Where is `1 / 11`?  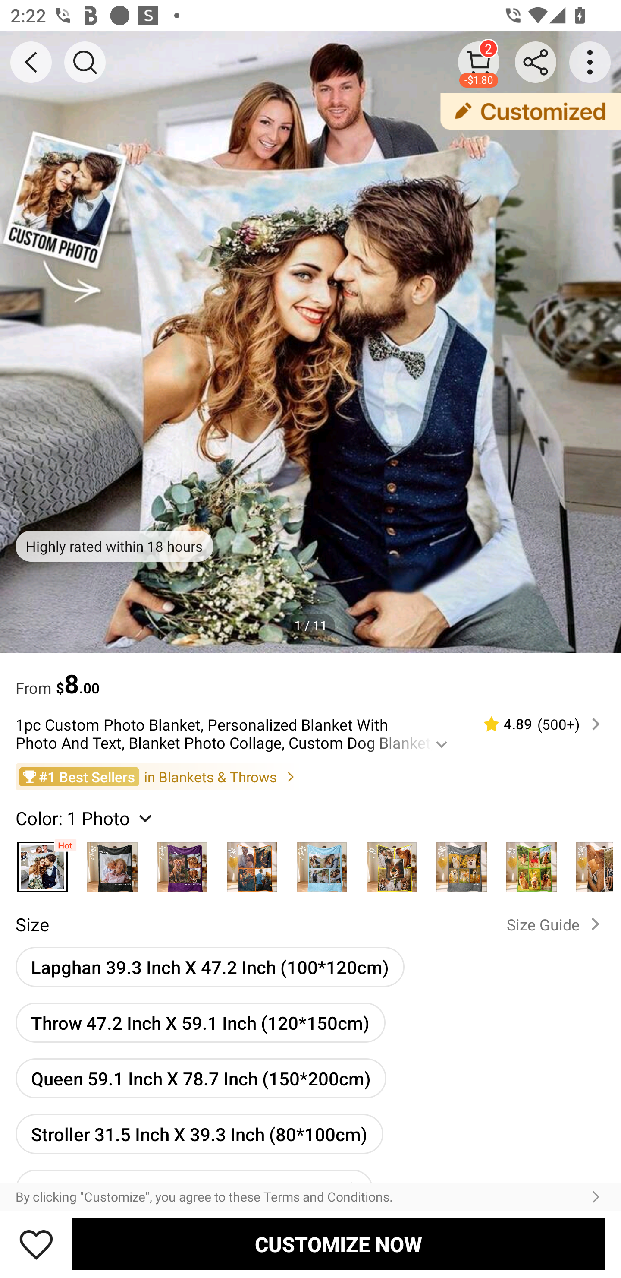
1 / 11 is located at coordinates (310, 625).